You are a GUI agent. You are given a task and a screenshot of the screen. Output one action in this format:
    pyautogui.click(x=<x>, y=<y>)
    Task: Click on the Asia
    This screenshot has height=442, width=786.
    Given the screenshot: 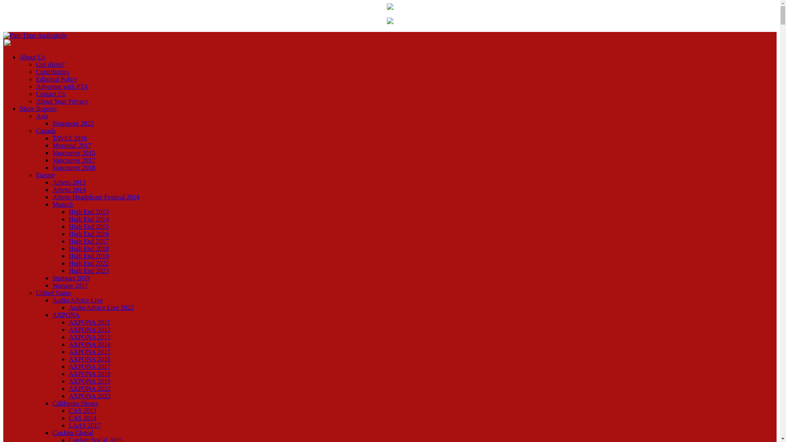 What is the action you would take?
    pyautogui.click(x=42, y=116)
    